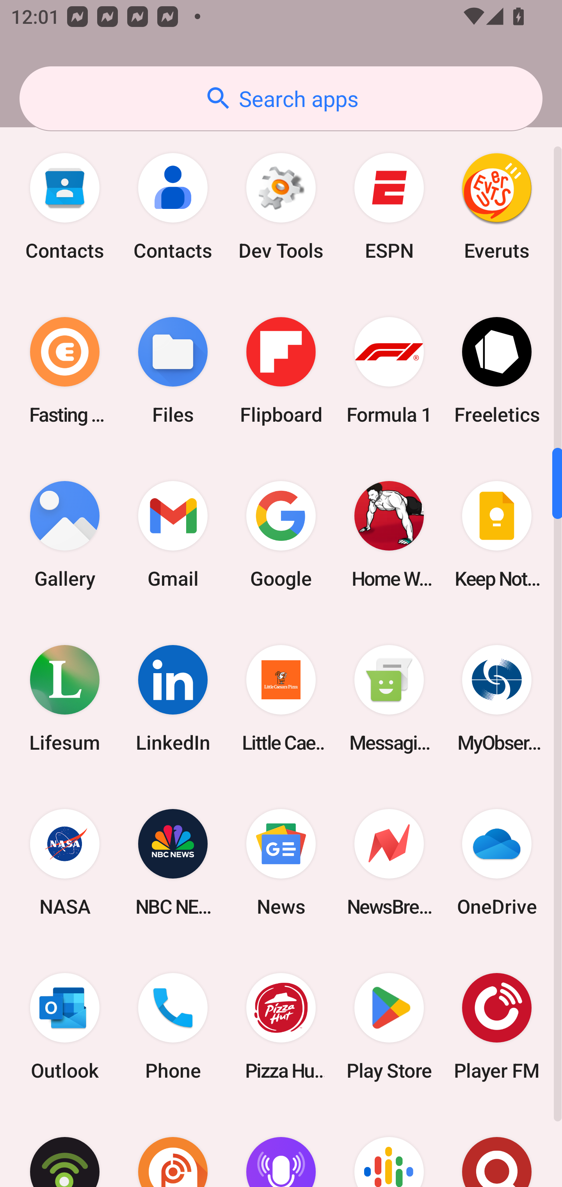 This screenshot has width=562, height=1187. What do you see at coordinates (173, 534) in the screenshot?
I see `Gmail` at bounding box center [173, 534].